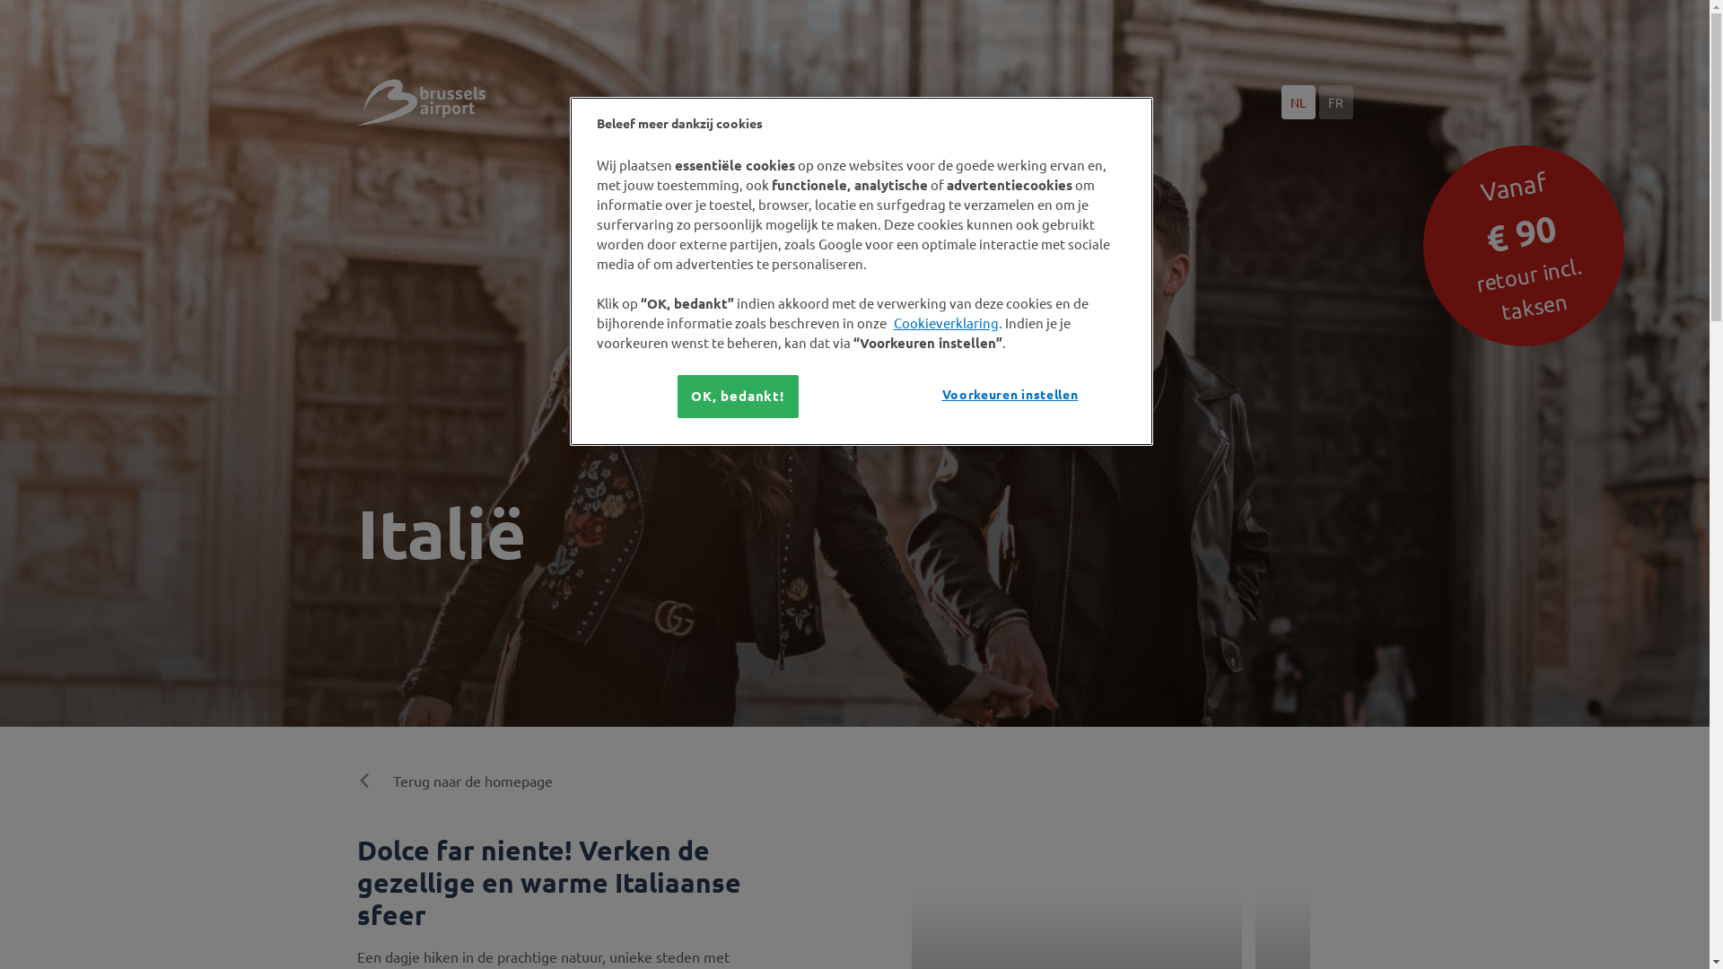 Image resolution: width=1723 pixels, height=969 pixels. Describe the element at coordinates (1299, 102) in the screenshot. I see `NL` at that location.